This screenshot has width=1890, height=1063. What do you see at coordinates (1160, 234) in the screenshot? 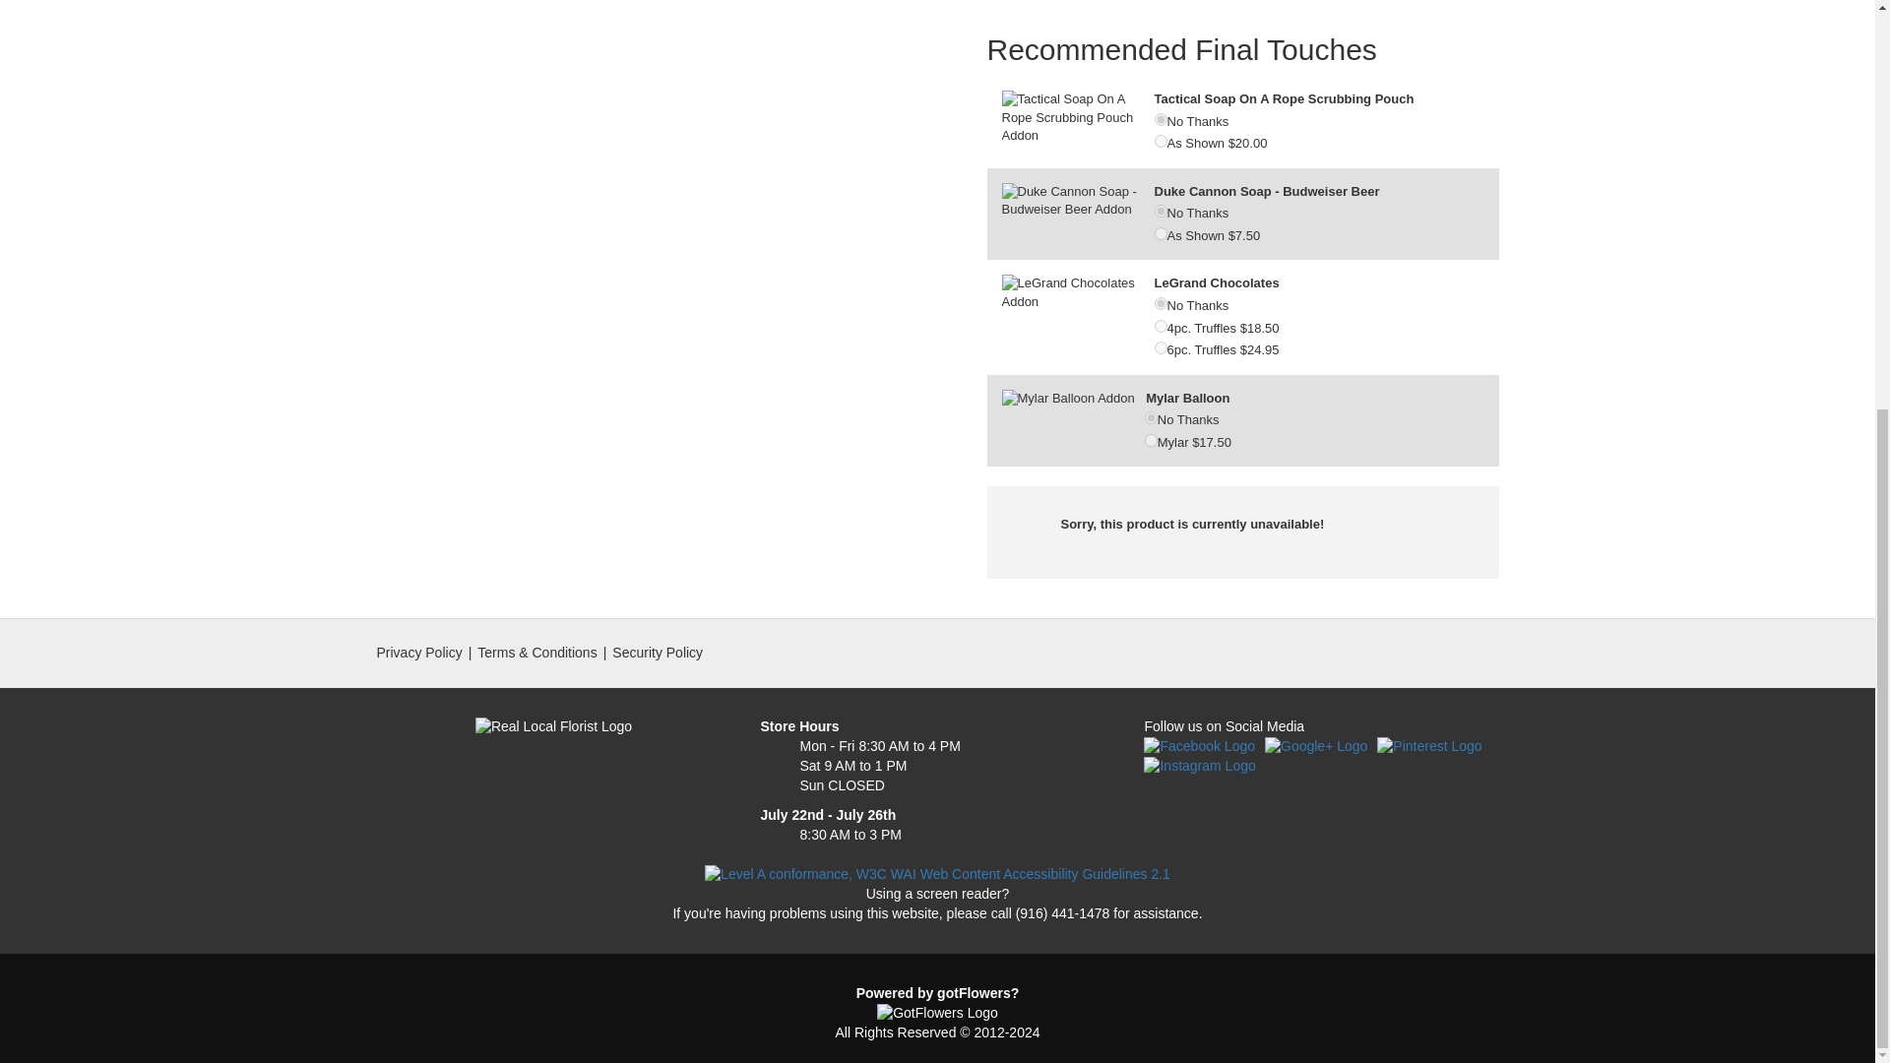
I see `1` at bounding box center [1160, 234].